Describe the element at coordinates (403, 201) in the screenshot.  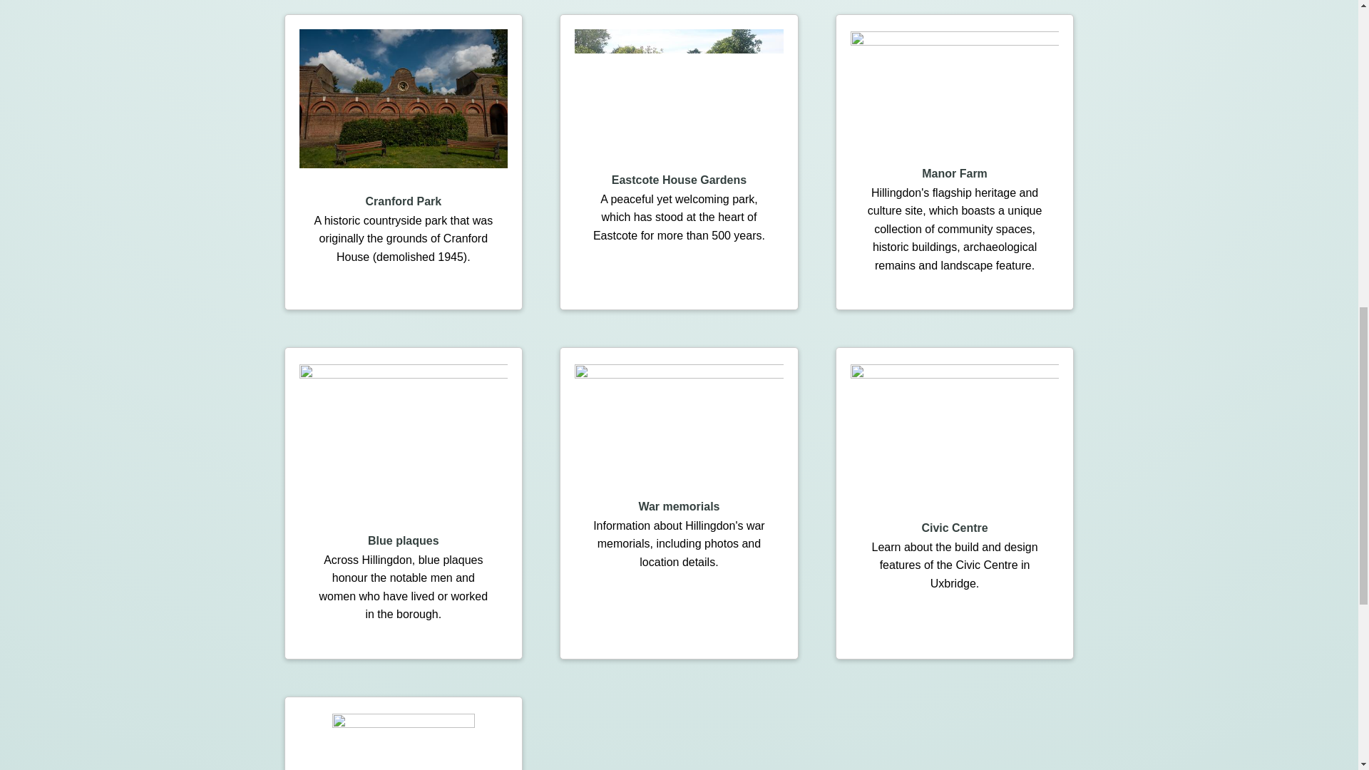
I see `Cranford Park` at that location.